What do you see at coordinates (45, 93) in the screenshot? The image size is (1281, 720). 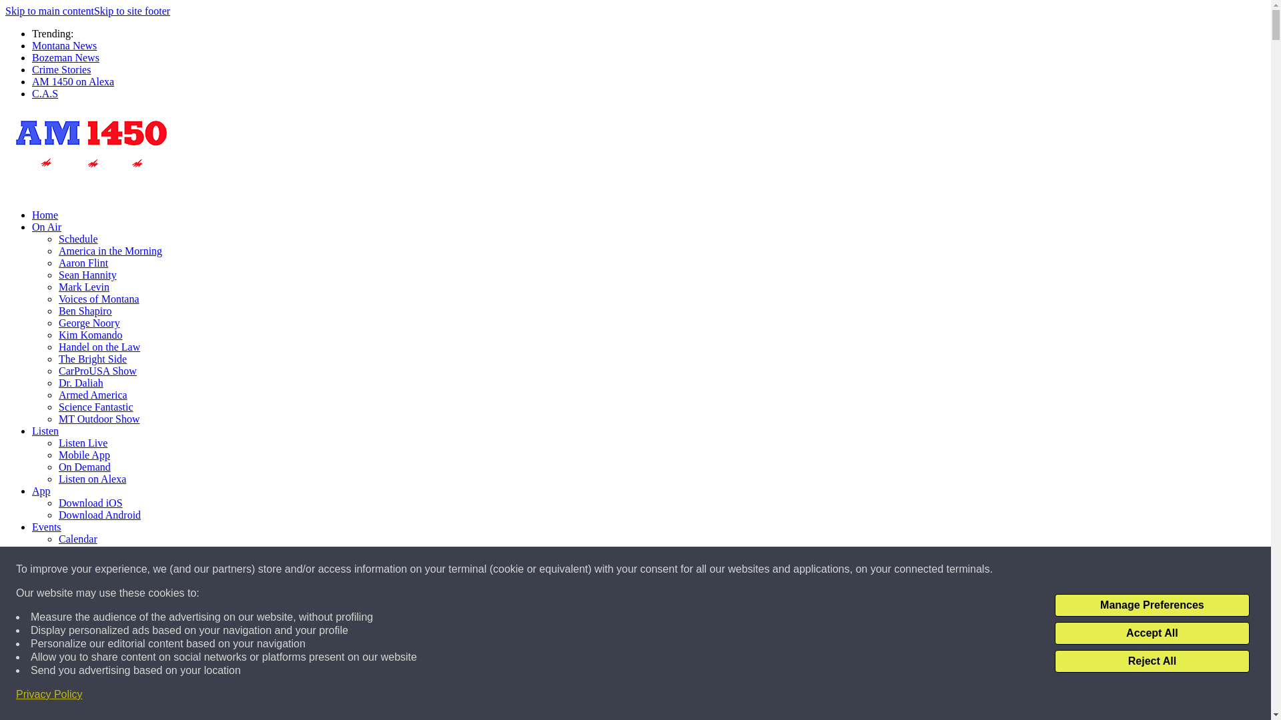 I see `C.A.S` at bounding box center [45, 93].